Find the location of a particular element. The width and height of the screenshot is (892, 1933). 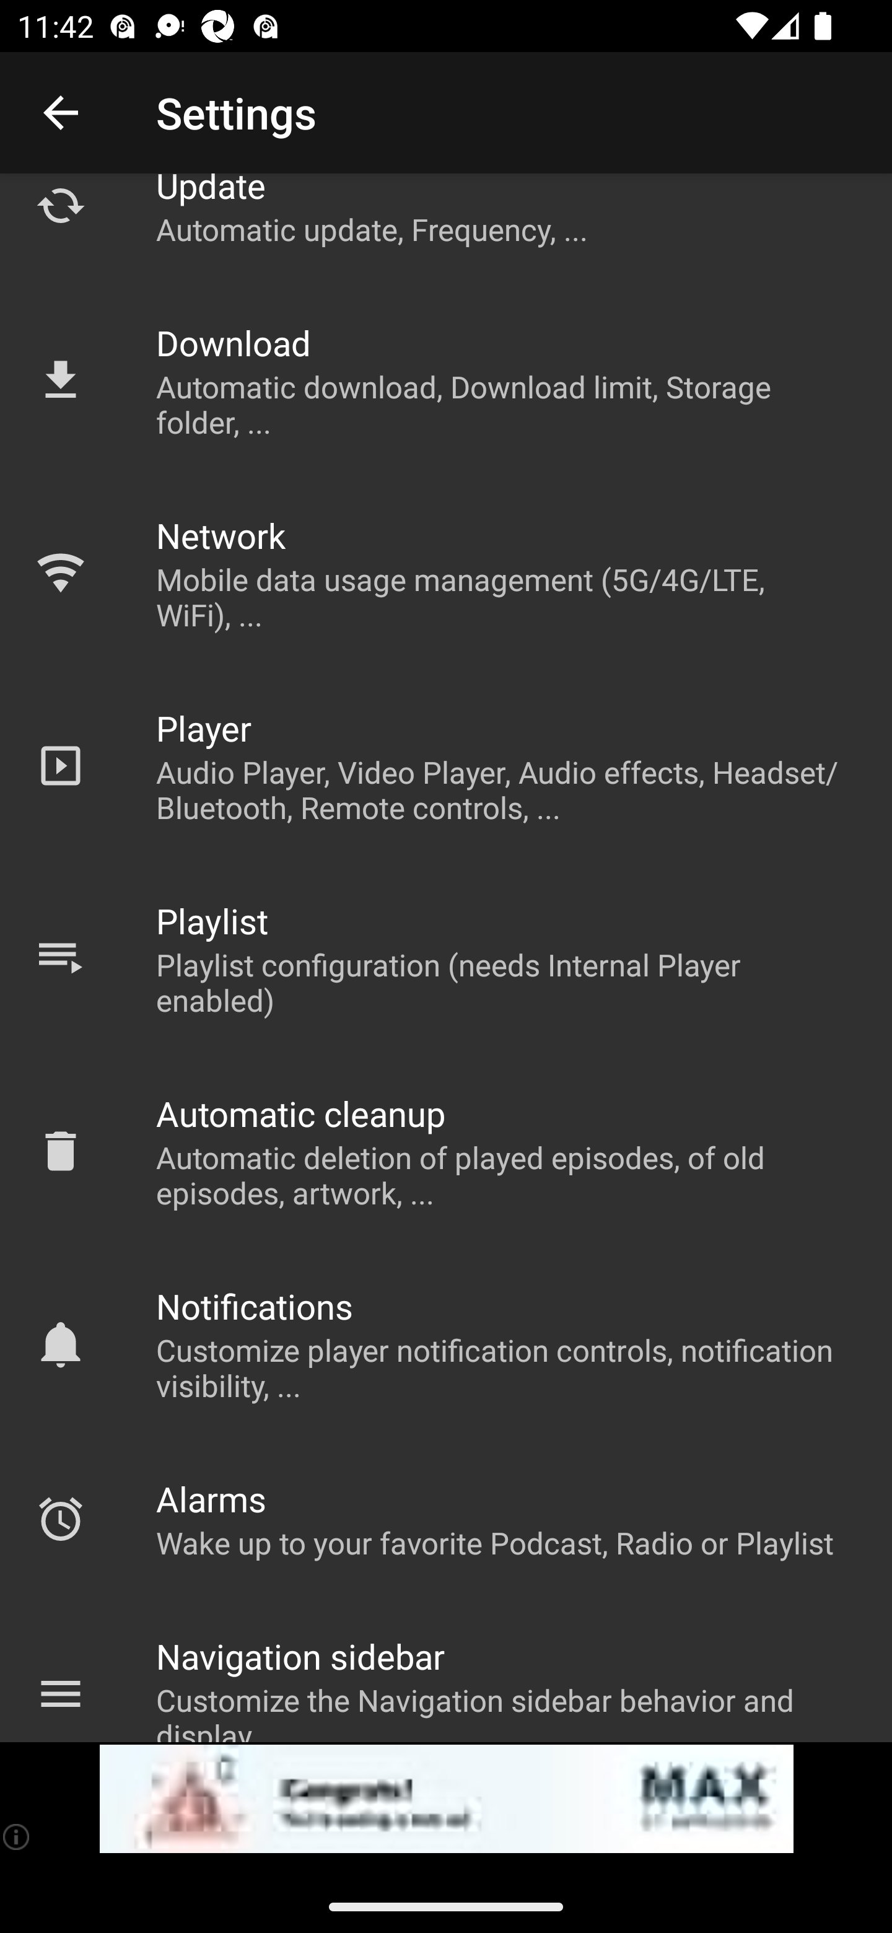

(i) is located at coordinates (17, 1836).